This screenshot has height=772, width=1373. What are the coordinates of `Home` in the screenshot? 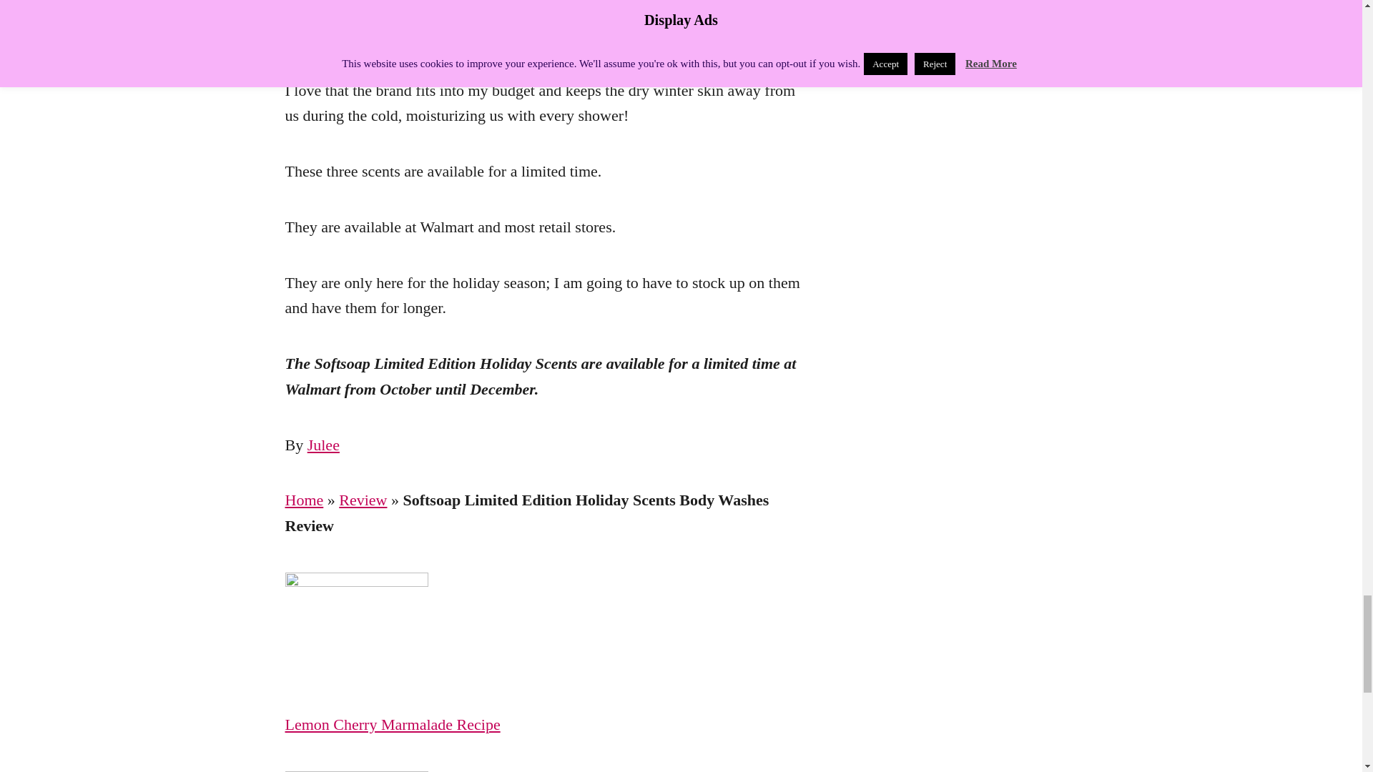 It's located at (303, 499).